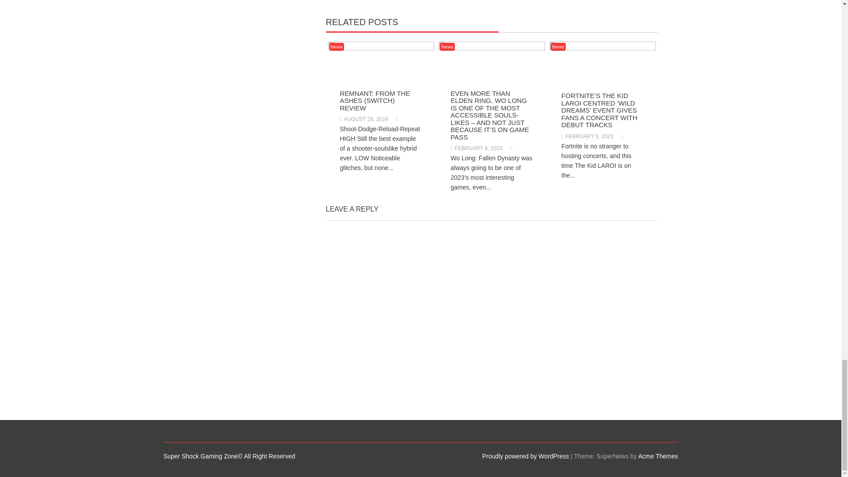 Image resolution: width=848 pixels, height=477 pixels. What do you see at coordinates (364, 119) in the screenshot?
I see `AUGUST 28, 2024` at bounding box center [364, 119].